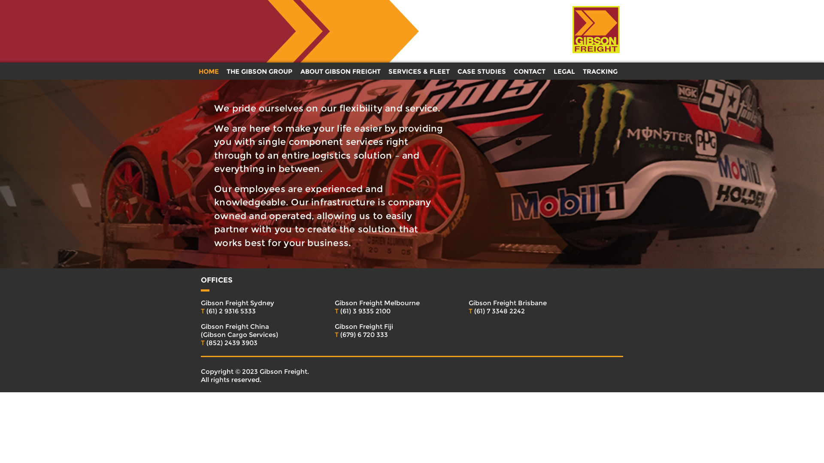  Describe the element at coordinates (247, 303) in the screenshot. I see `Gibson Freight Sydney` at that location.